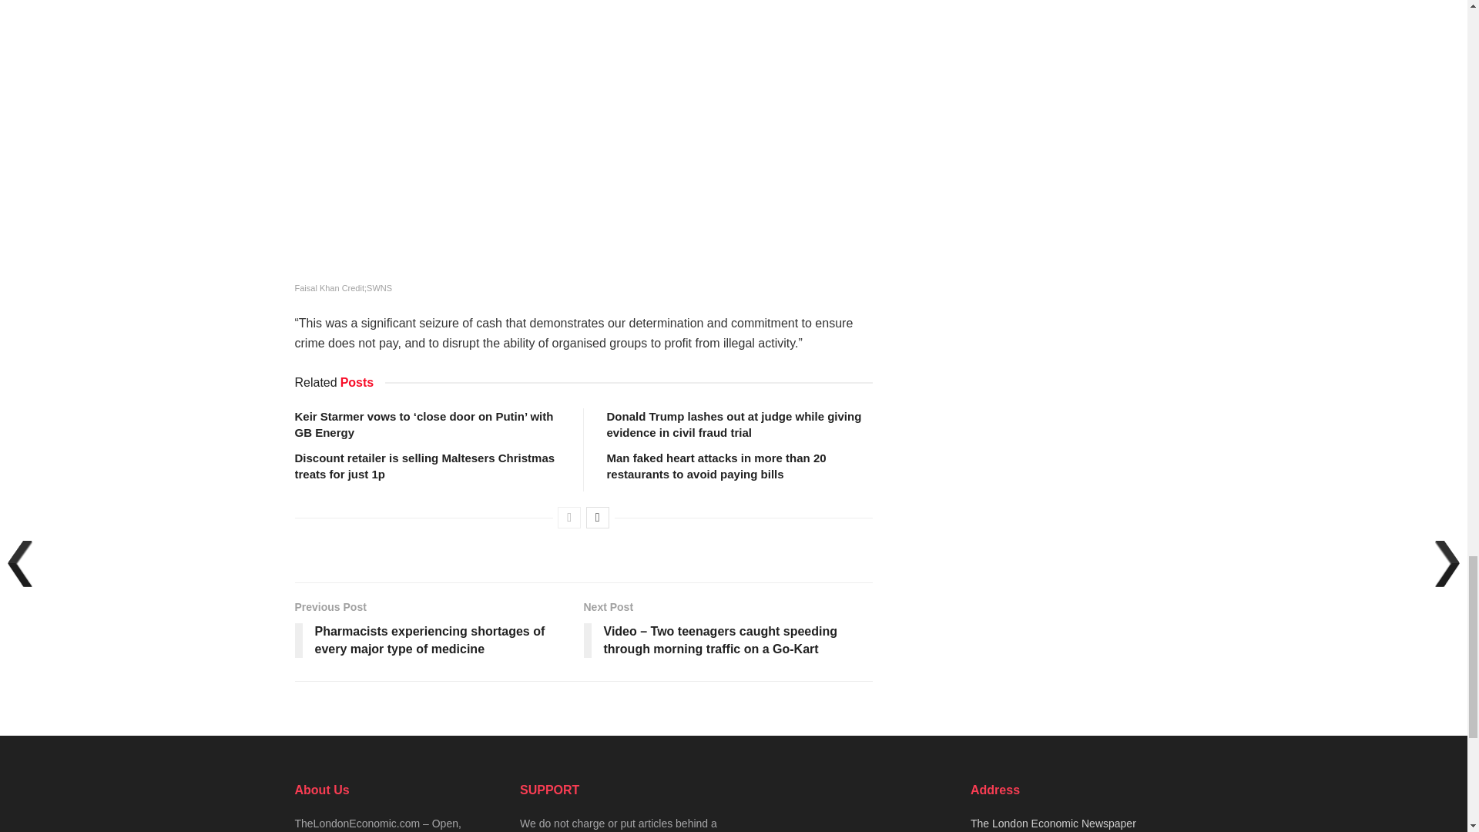 This screenshot has width=1479, height=832. Describe the element at coordinates (568, 517) in the screenshot. I see `Previous` at that location.